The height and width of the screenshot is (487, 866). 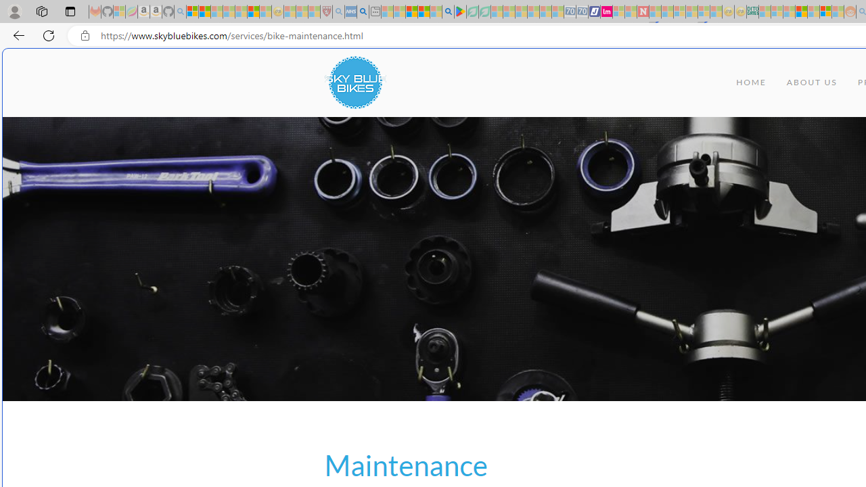 What do you see at coordinates (49, 35) in the screenshot?
I see `Refresh` at bounding box center [49, 35].